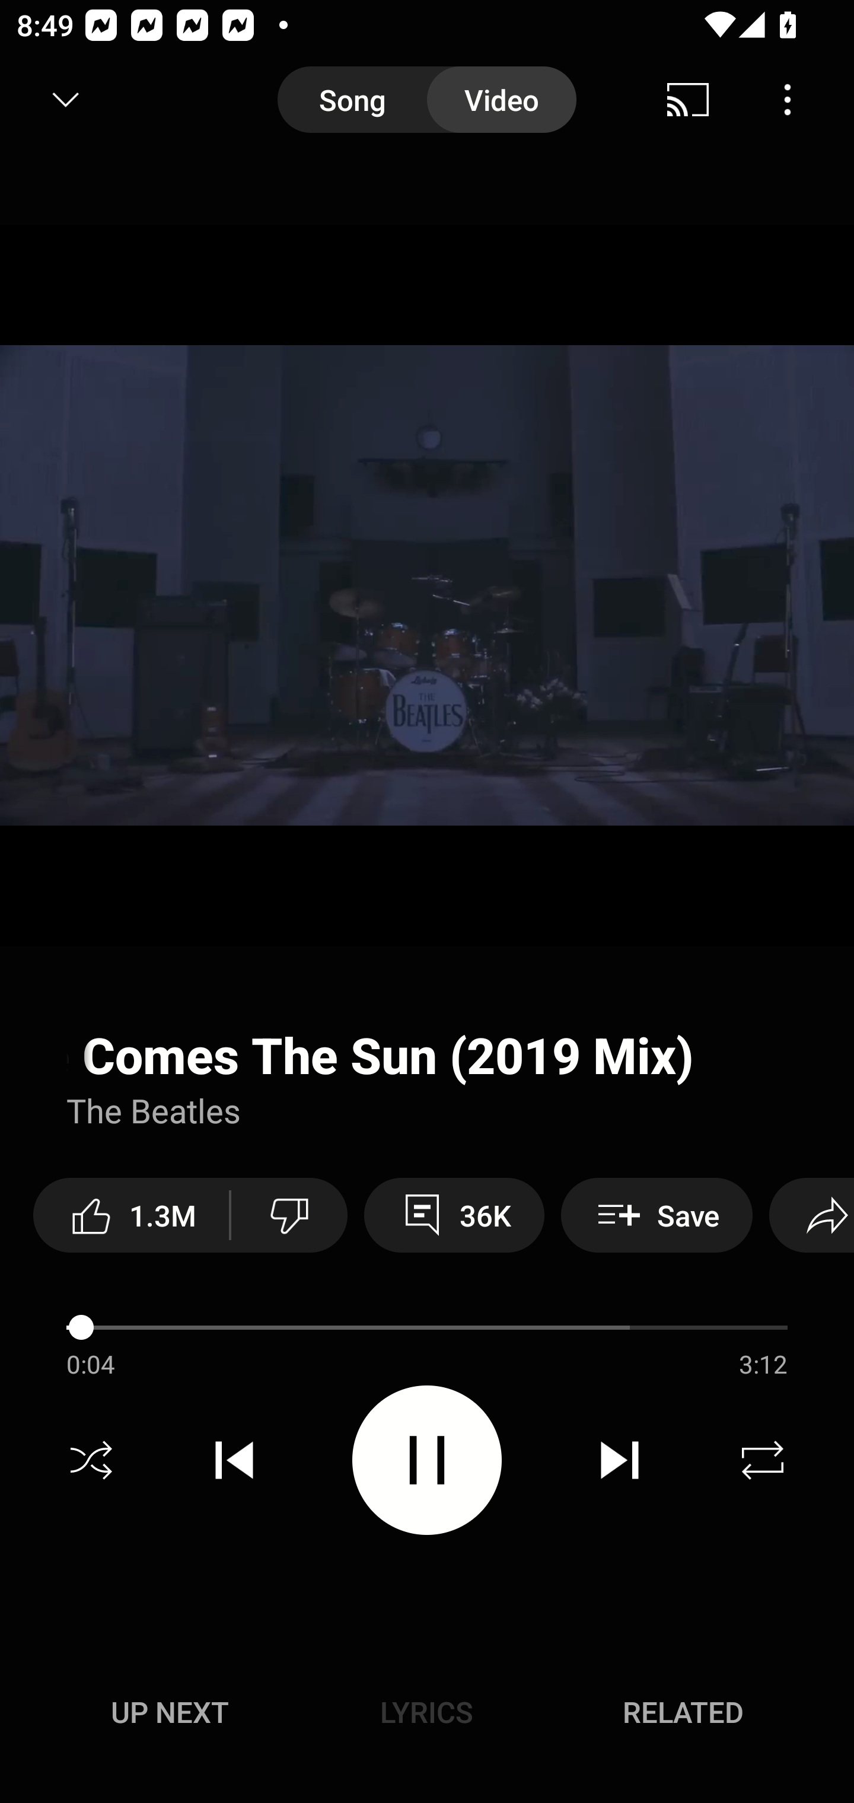 The image size is (854, 1803). Describe the element at coordinates (657, 1215) in the screenshot. I see `Save Save to playlist` at that location.